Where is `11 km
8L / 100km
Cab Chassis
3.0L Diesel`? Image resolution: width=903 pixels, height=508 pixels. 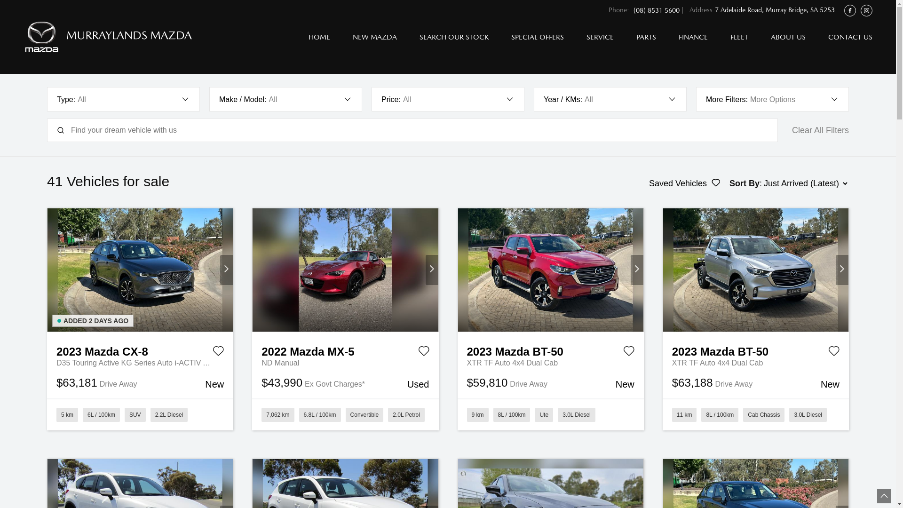 11 km
8L / 100km
Cab Chassis
3.0L Diesel is located at coordinates (756, 414).